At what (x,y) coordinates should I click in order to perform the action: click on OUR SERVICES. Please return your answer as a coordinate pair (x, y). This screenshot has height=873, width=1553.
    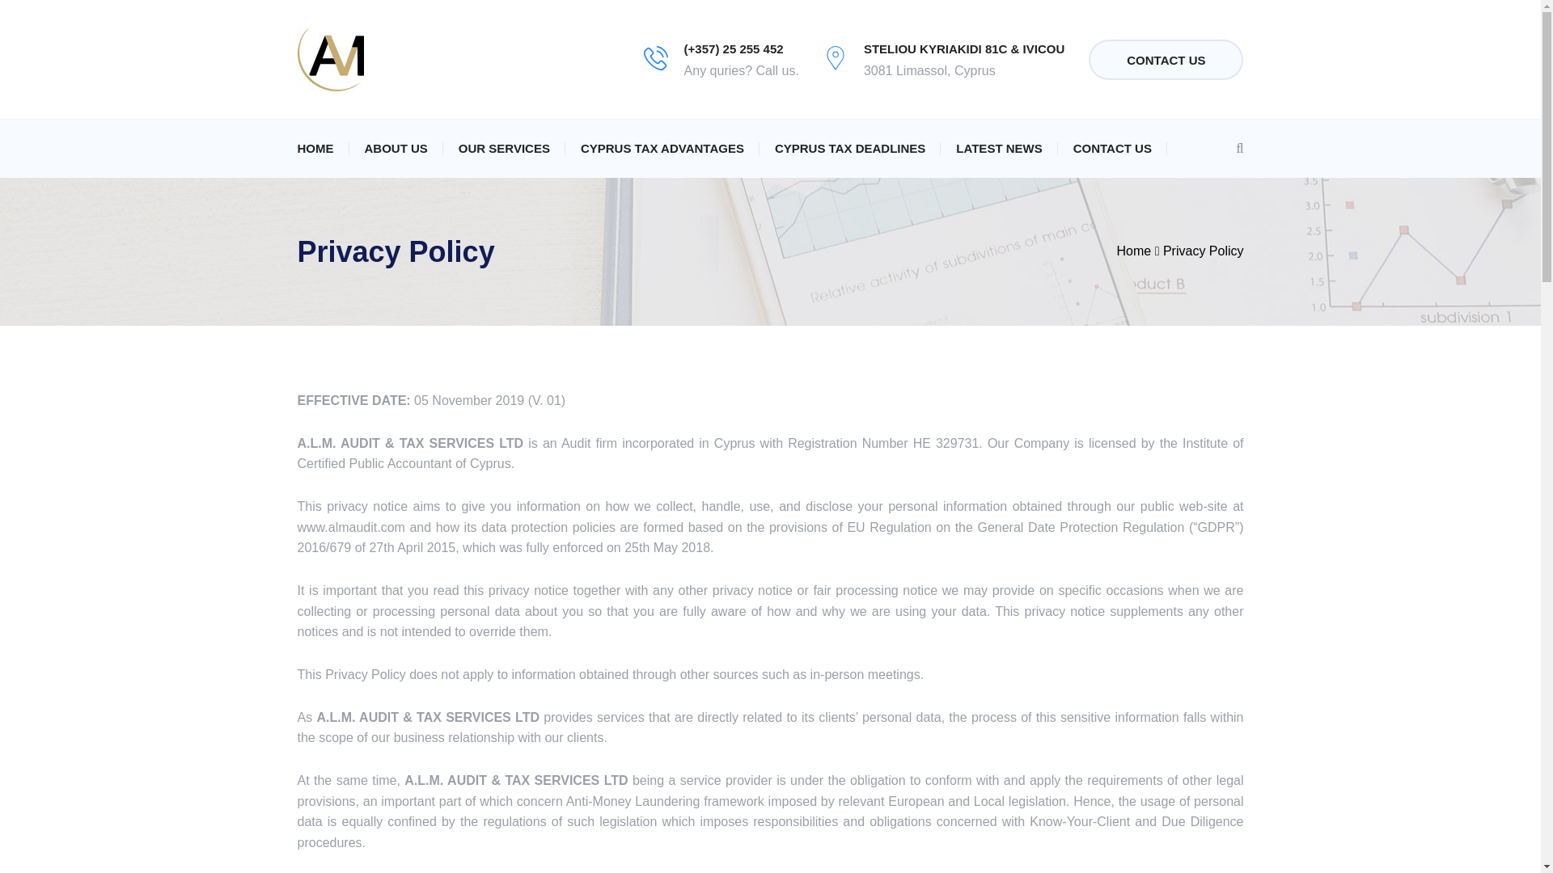
    Looking at the image, I should click on (503, 148).